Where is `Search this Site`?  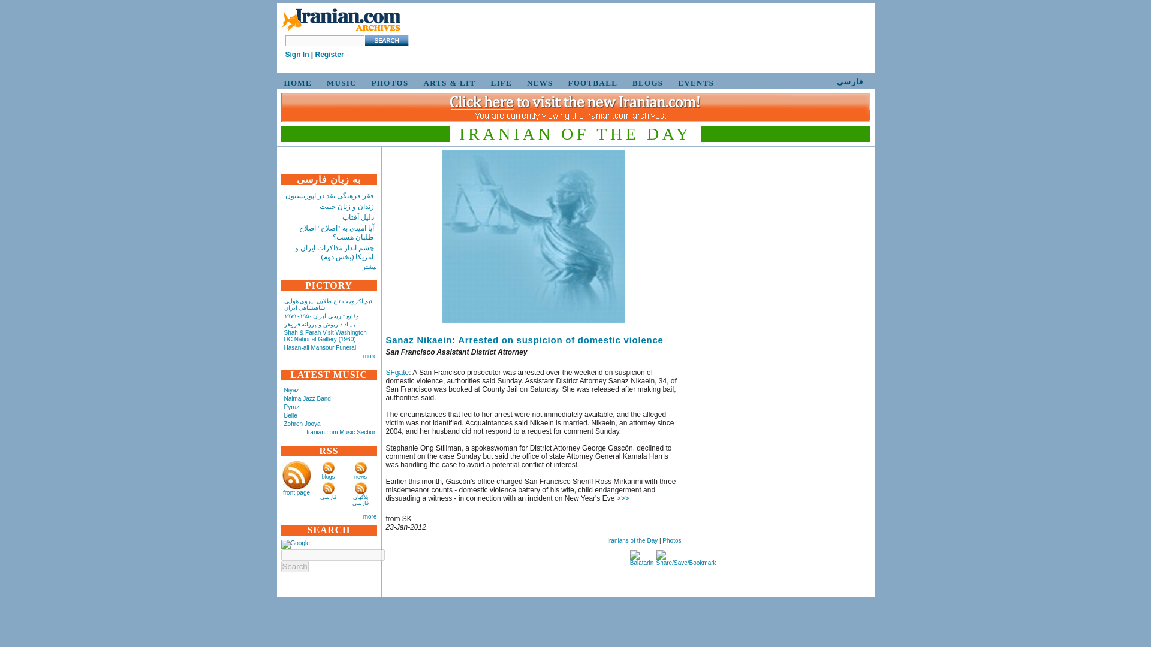
Search this Site is located at coordinates (386, 40).